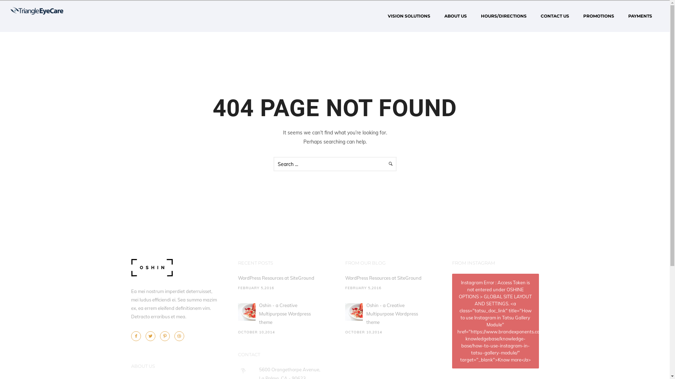 The image size is (675, 379). I want to click on VISION SOLUTIONS, so click(409, 16).